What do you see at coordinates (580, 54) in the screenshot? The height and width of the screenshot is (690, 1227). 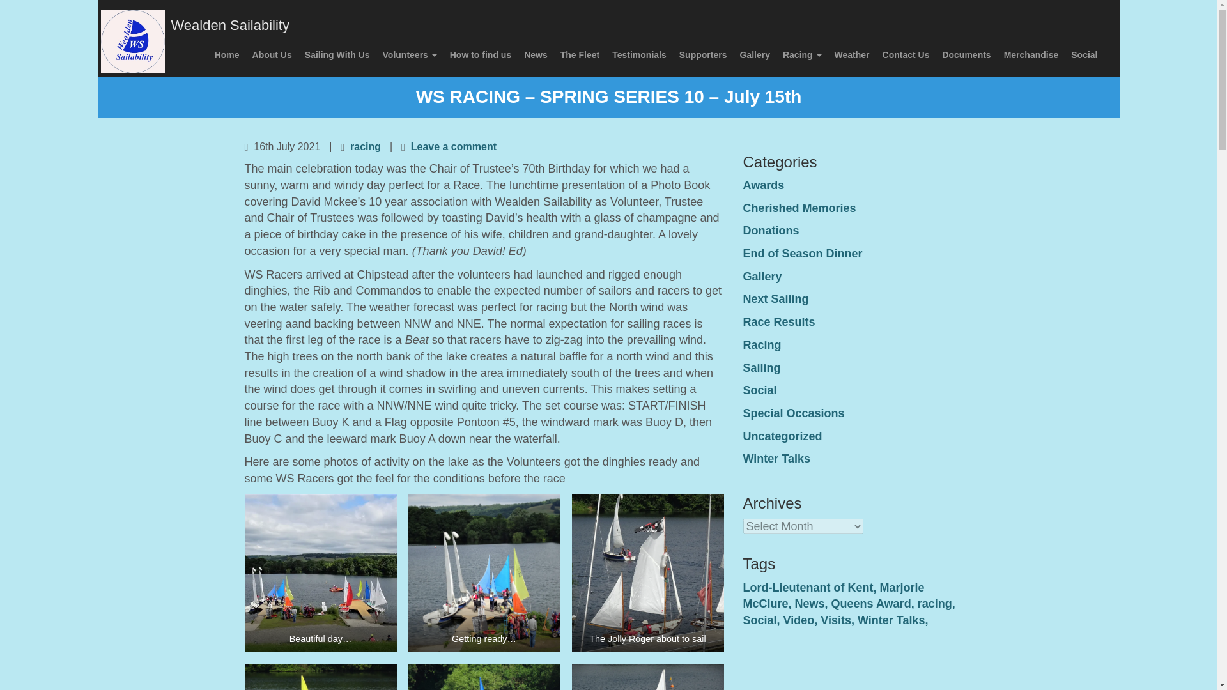 I see `The Fleet` at bounding box center [580, 54].